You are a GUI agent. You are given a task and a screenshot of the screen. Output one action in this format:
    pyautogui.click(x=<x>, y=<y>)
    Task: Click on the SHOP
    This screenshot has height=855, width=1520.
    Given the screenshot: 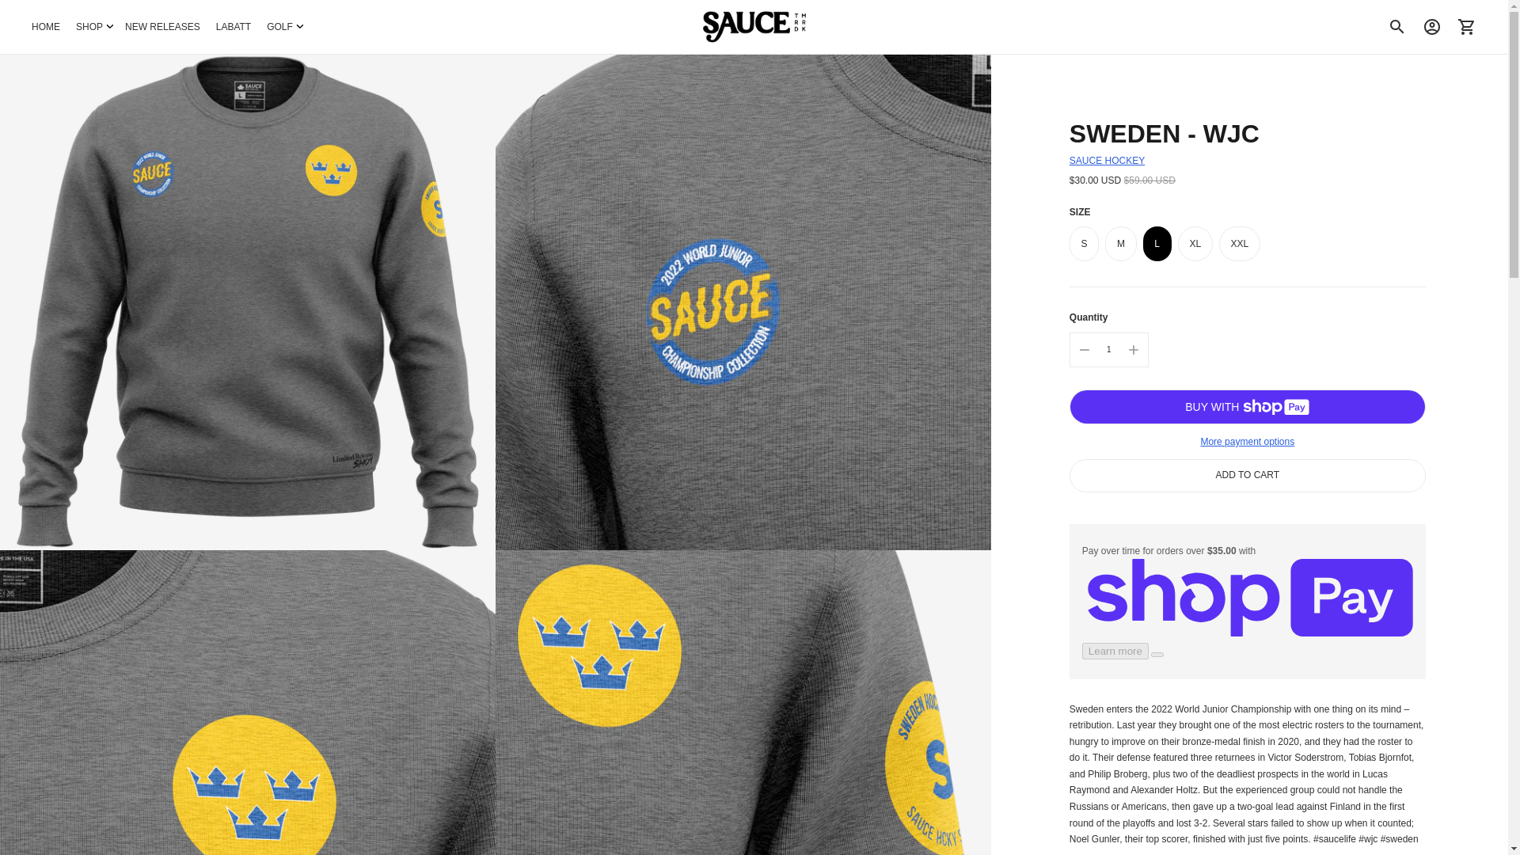 What is the action you would take?
    pyautogui.click(x=93, y=27)
    